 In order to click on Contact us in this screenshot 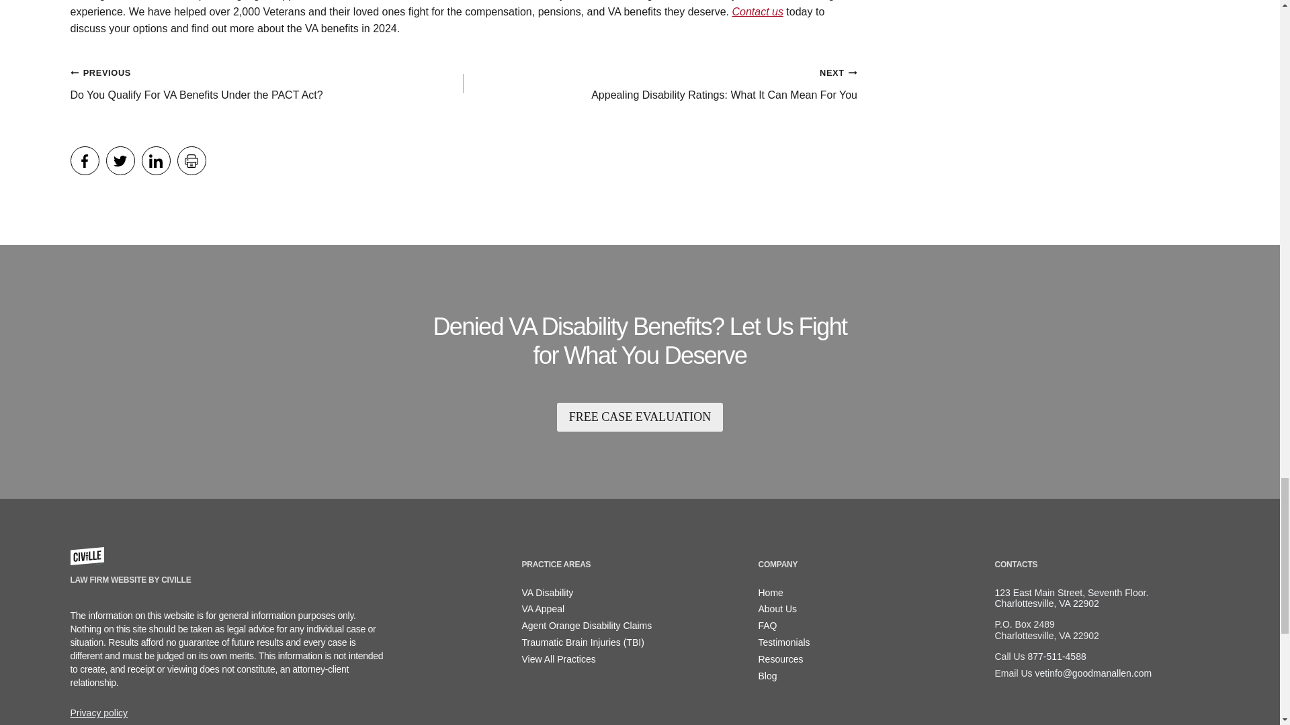, I will do `click(757, 11)`.